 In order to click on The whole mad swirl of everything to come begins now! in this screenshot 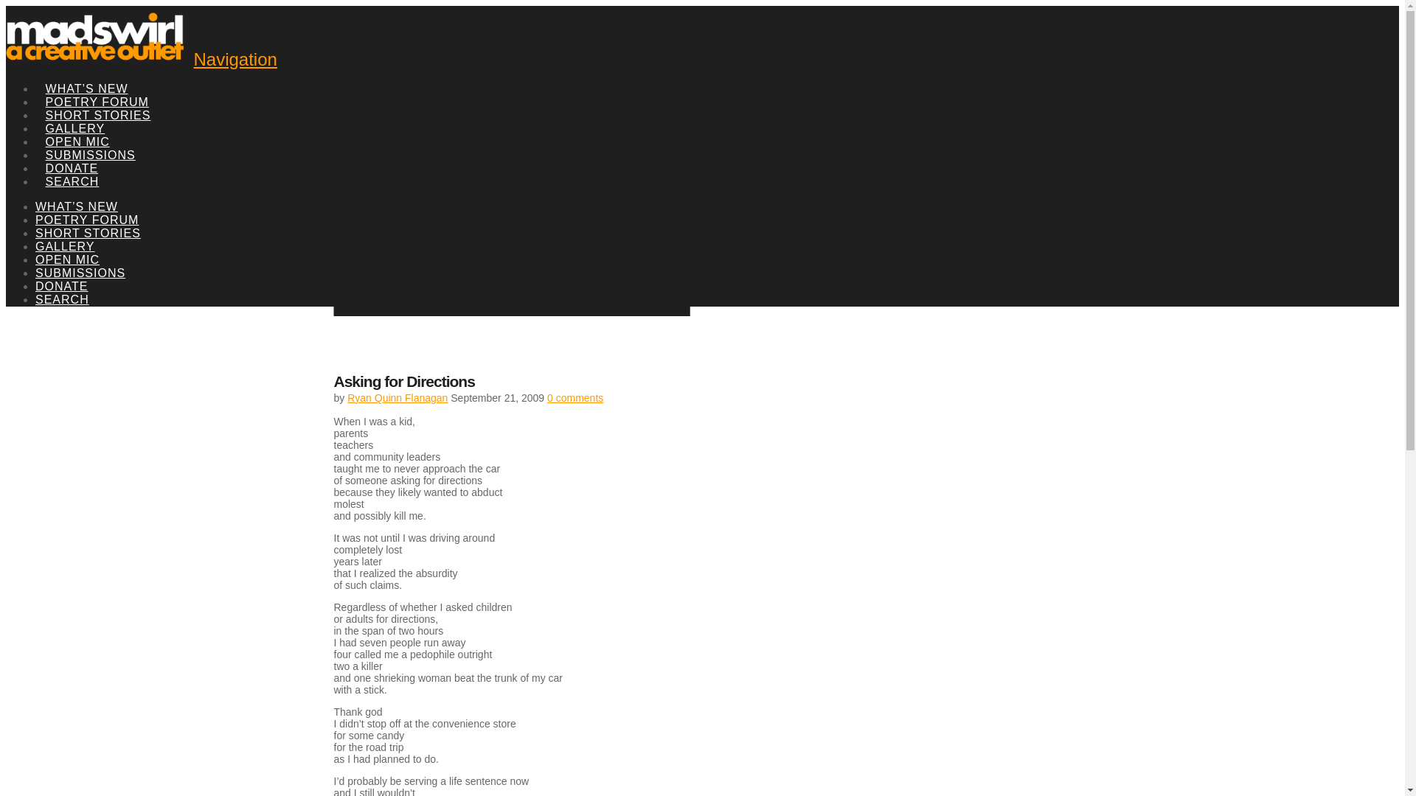, I will do `click(97, 57)`.